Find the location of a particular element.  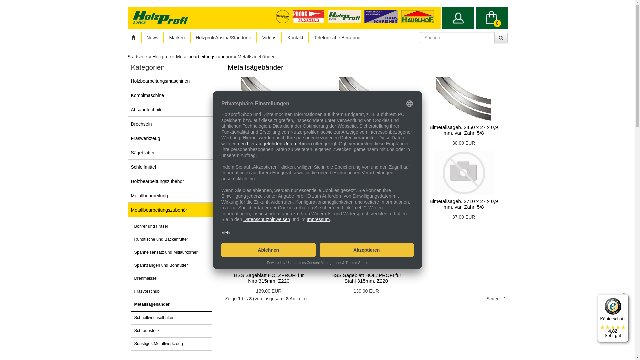

Hans Schreiner is located at coordinates (381, 17).